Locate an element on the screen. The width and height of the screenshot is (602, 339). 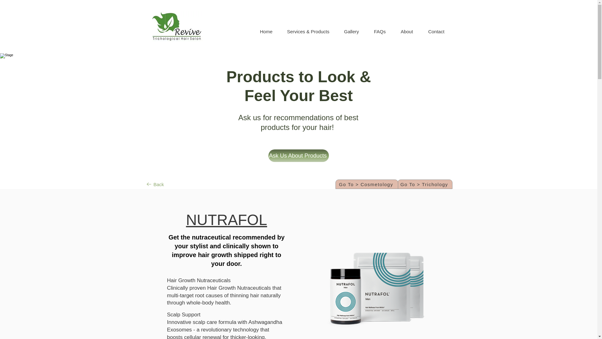
Ask Us About Products is located at coordinates (298, 156).